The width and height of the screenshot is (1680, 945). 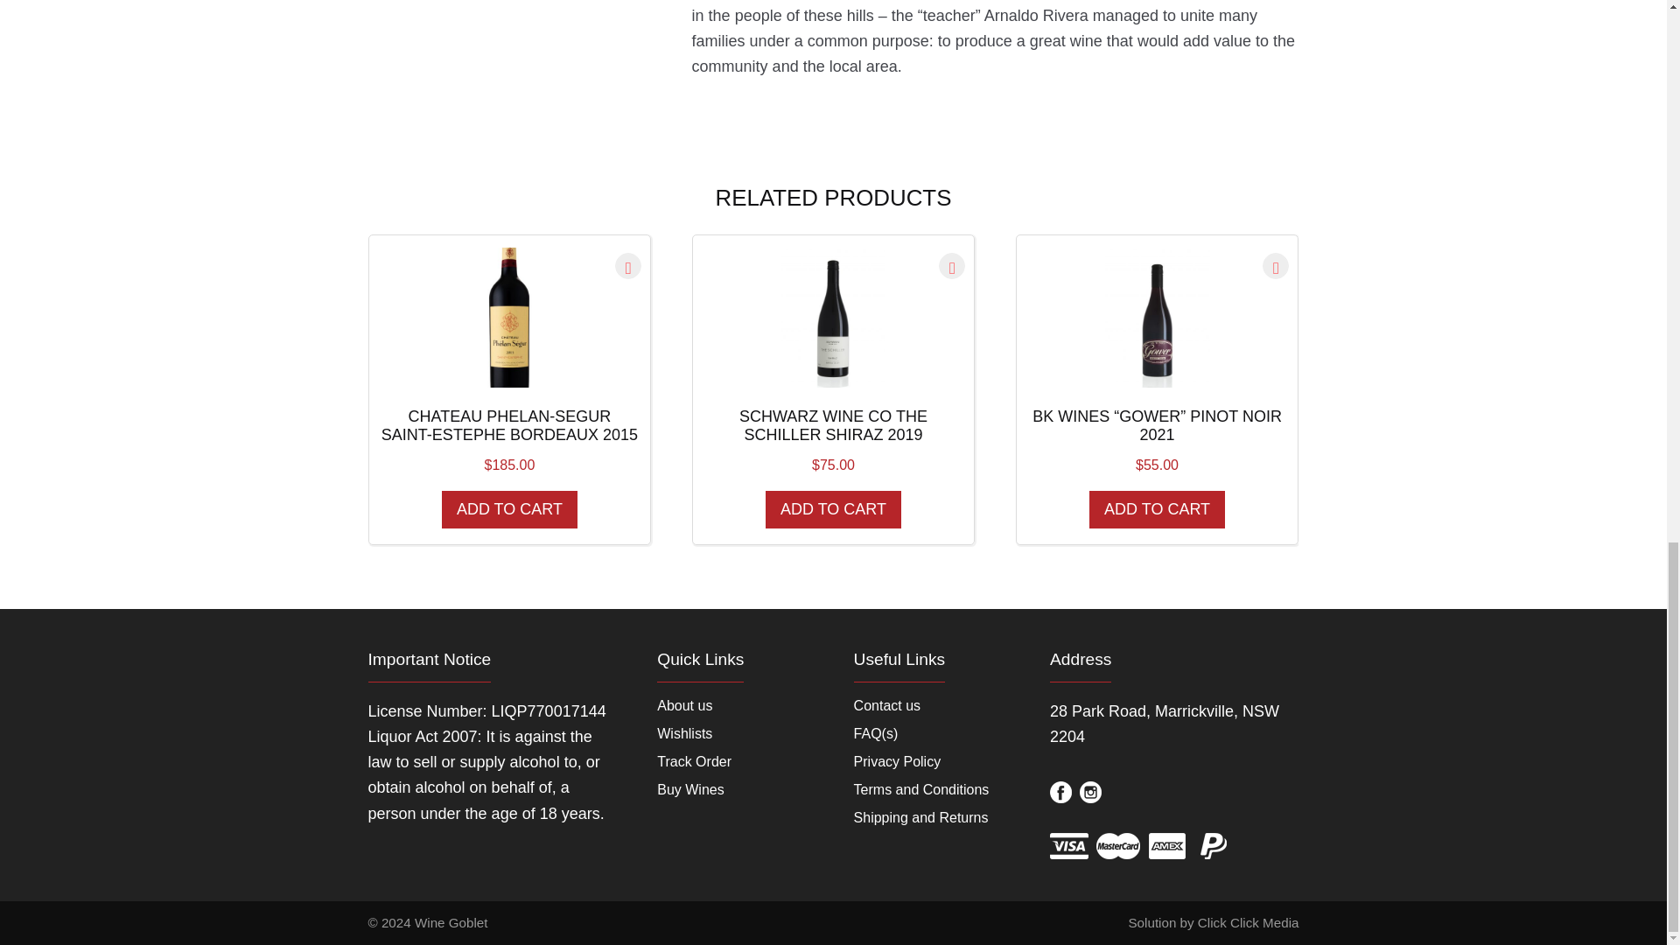 I want to click on Like us on Facebook, so click(x=1060, y=793).